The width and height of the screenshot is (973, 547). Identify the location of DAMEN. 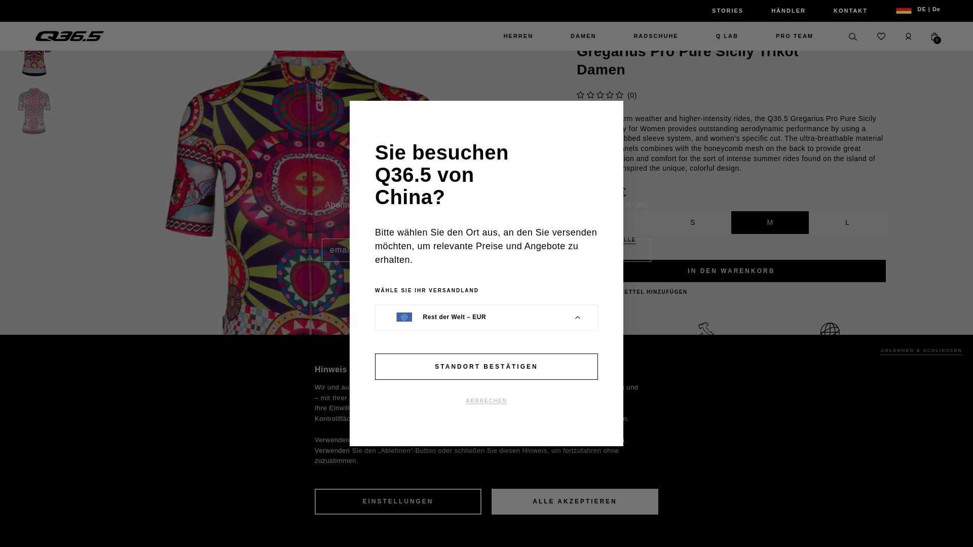
(583, 36).